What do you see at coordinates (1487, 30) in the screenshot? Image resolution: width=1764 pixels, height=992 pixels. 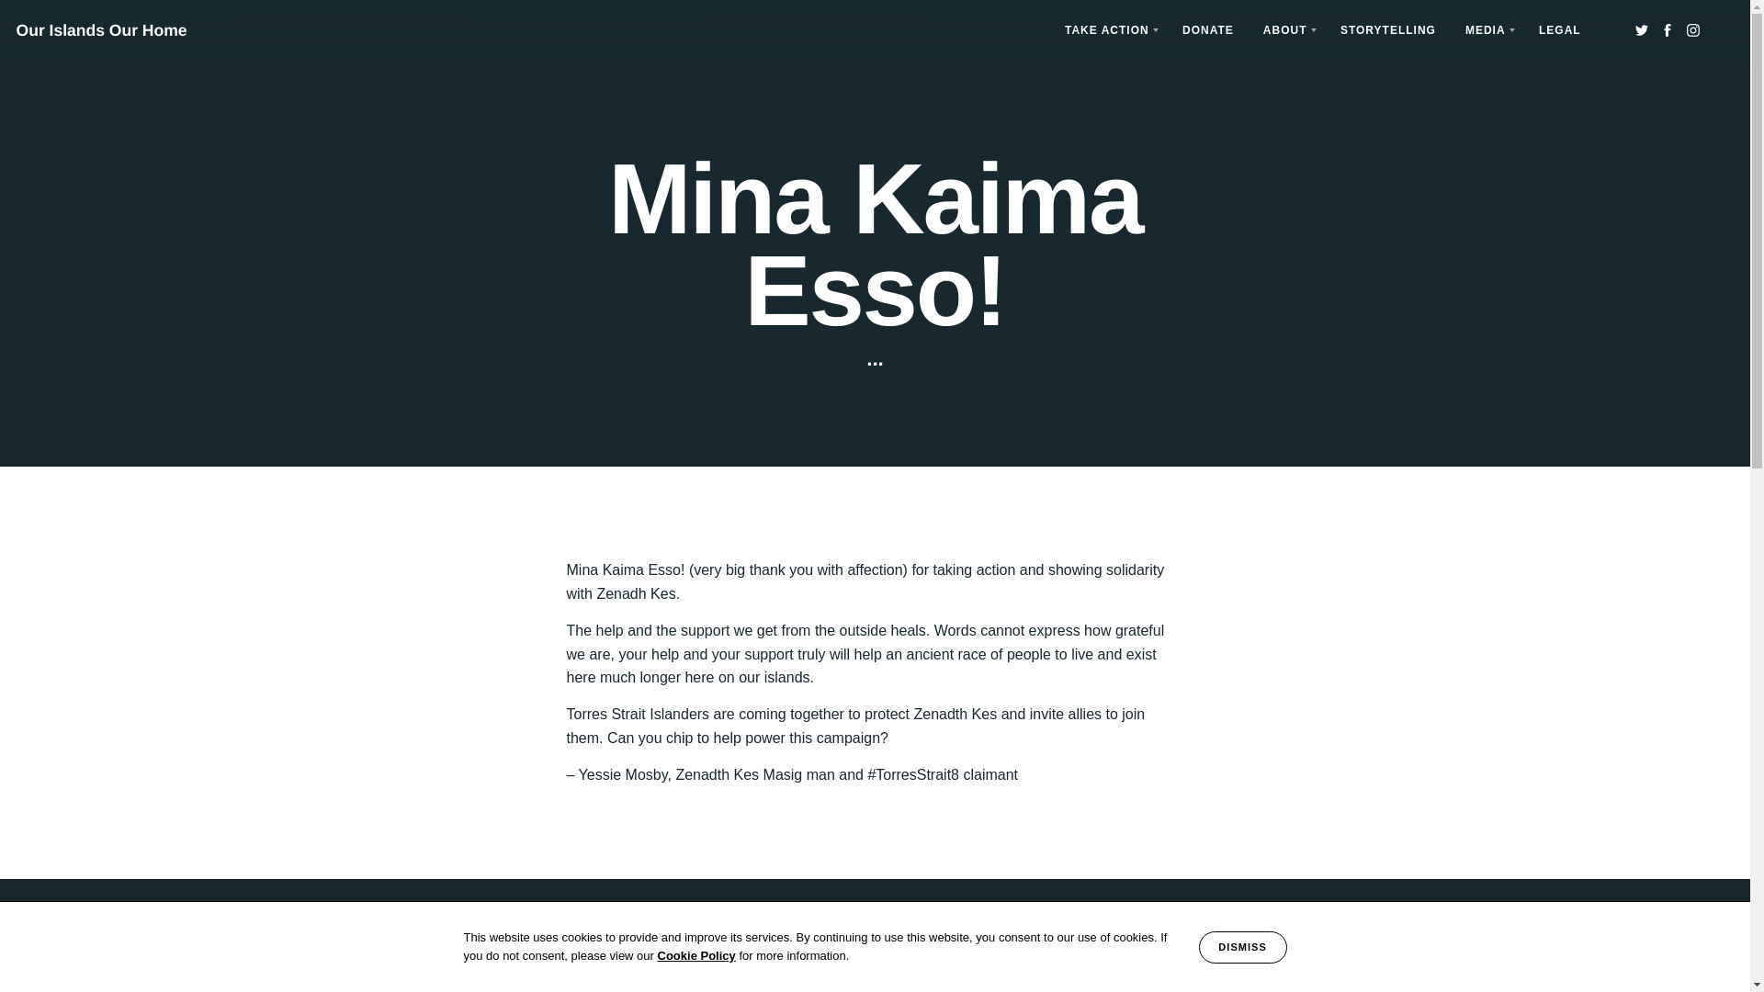 I see `MEDIA` at bounding box center [1487, 30].